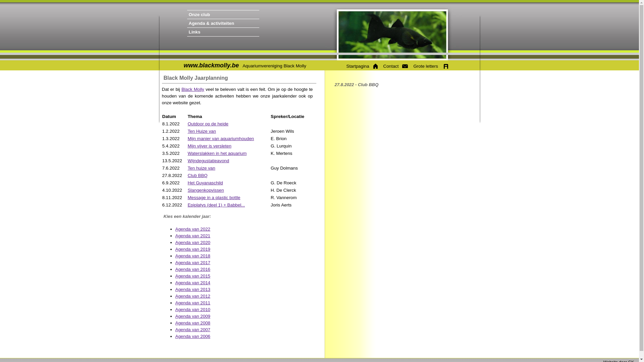 This screenshot has height=362, width=644. What do you see at coordinates (395, 66) in the screenshot?
I see `Contact` at bounding box center [395, 66].